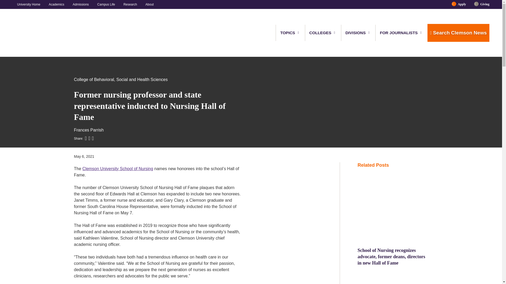 Image resolution: width=506 pixels, height=284 pixels. Describe the element at coordinates (56, 4) in the screenshot. I see `Academics` at that location.